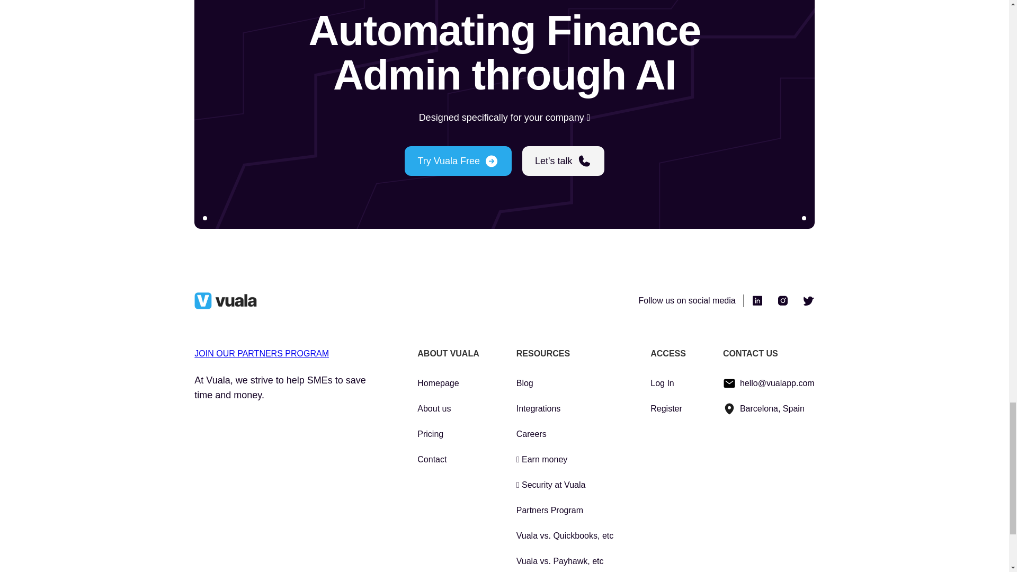 The width and height of the screenshot is (1017, 572). What do you see at coordinates (565, 434) in the screenshot?
I see `Careers` at bounding box center [565, 434].